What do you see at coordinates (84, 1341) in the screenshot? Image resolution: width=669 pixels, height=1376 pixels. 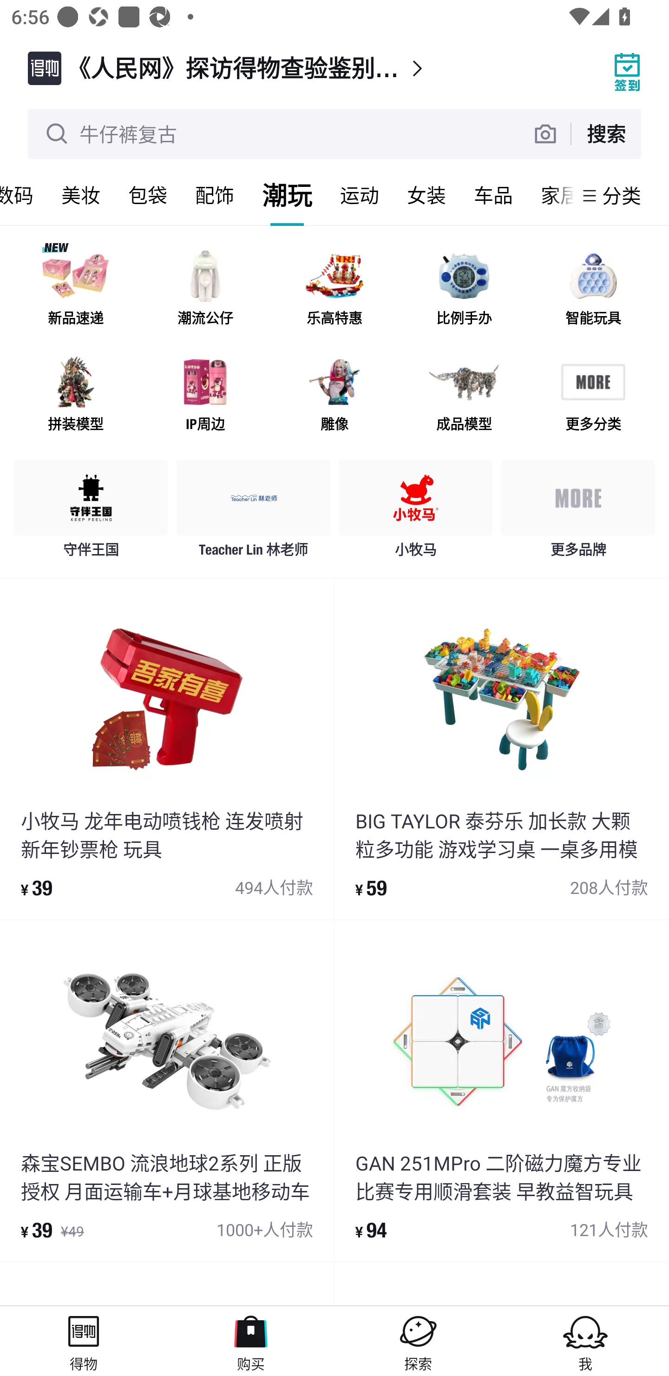 I see `得物` at bounding box center [84, 1341].